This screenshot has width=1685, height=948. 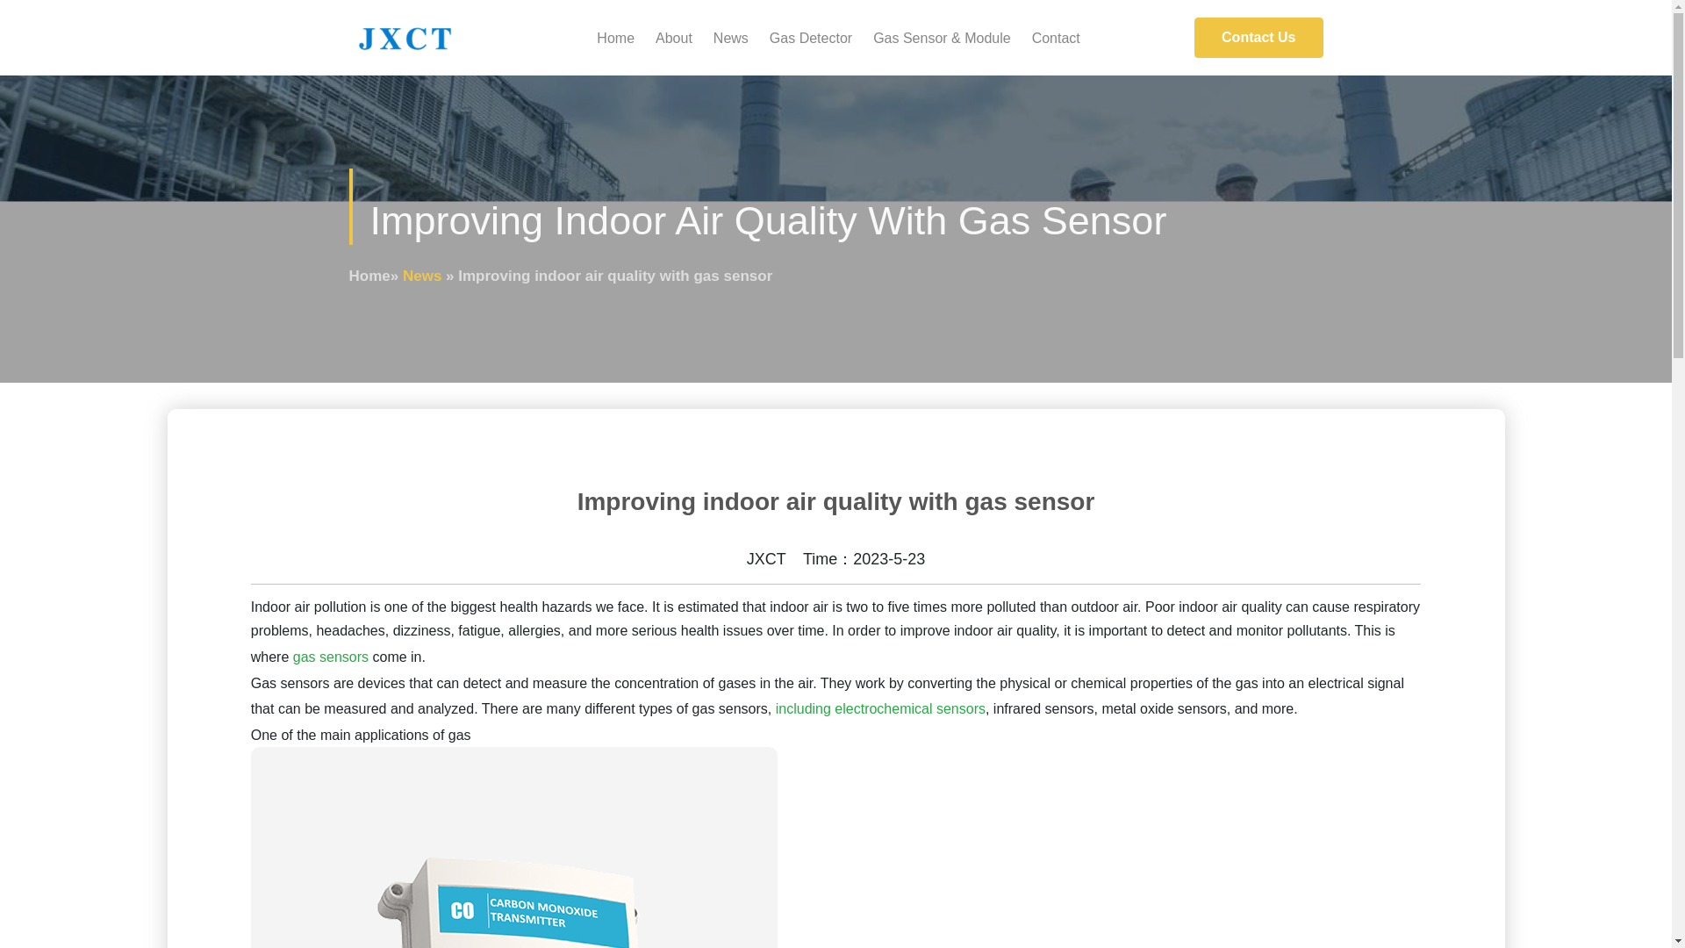 I want to click on News, so click(x=421, y=274).